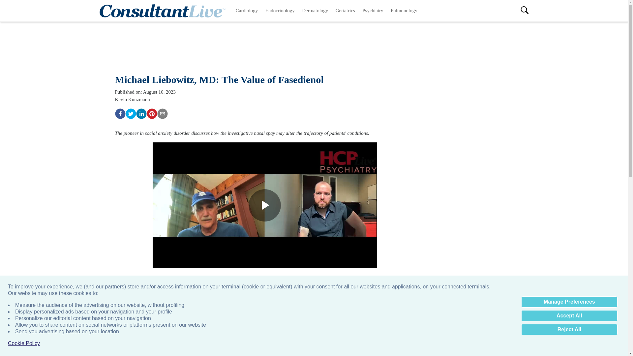 Image resolution: width=633 pixels, height=356 pixels. Describe the element at coordinates (247, 11) in the screenshot. I see `Cardiology` at that location.